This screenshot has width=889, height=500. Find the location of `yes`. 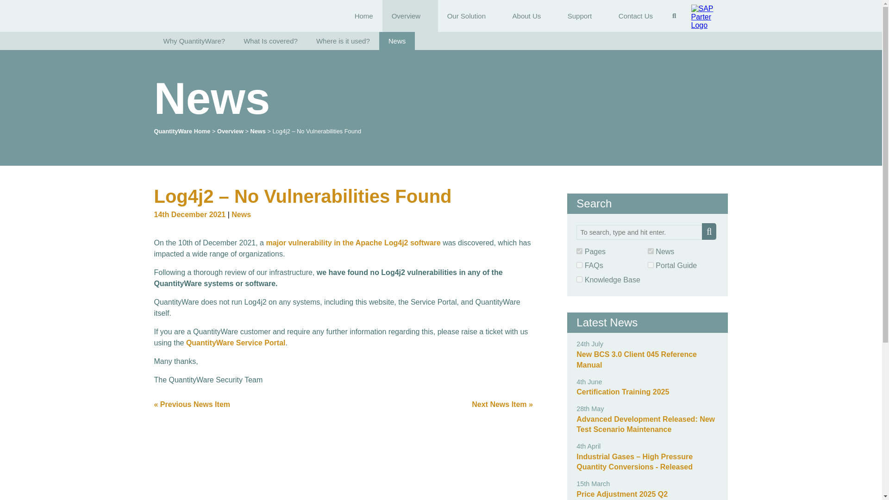

yes is located at coordinates (651, 251).